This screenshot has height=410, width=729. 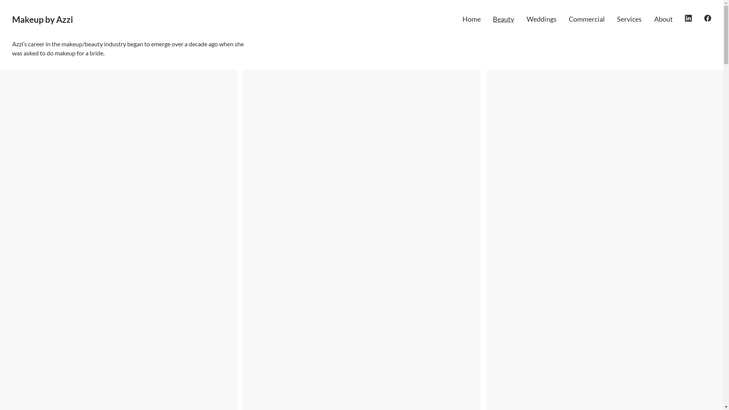 What do you see at coordinates (587, 19) in the screenshot?
I see `Commercial` at bounding box center [587, 19].